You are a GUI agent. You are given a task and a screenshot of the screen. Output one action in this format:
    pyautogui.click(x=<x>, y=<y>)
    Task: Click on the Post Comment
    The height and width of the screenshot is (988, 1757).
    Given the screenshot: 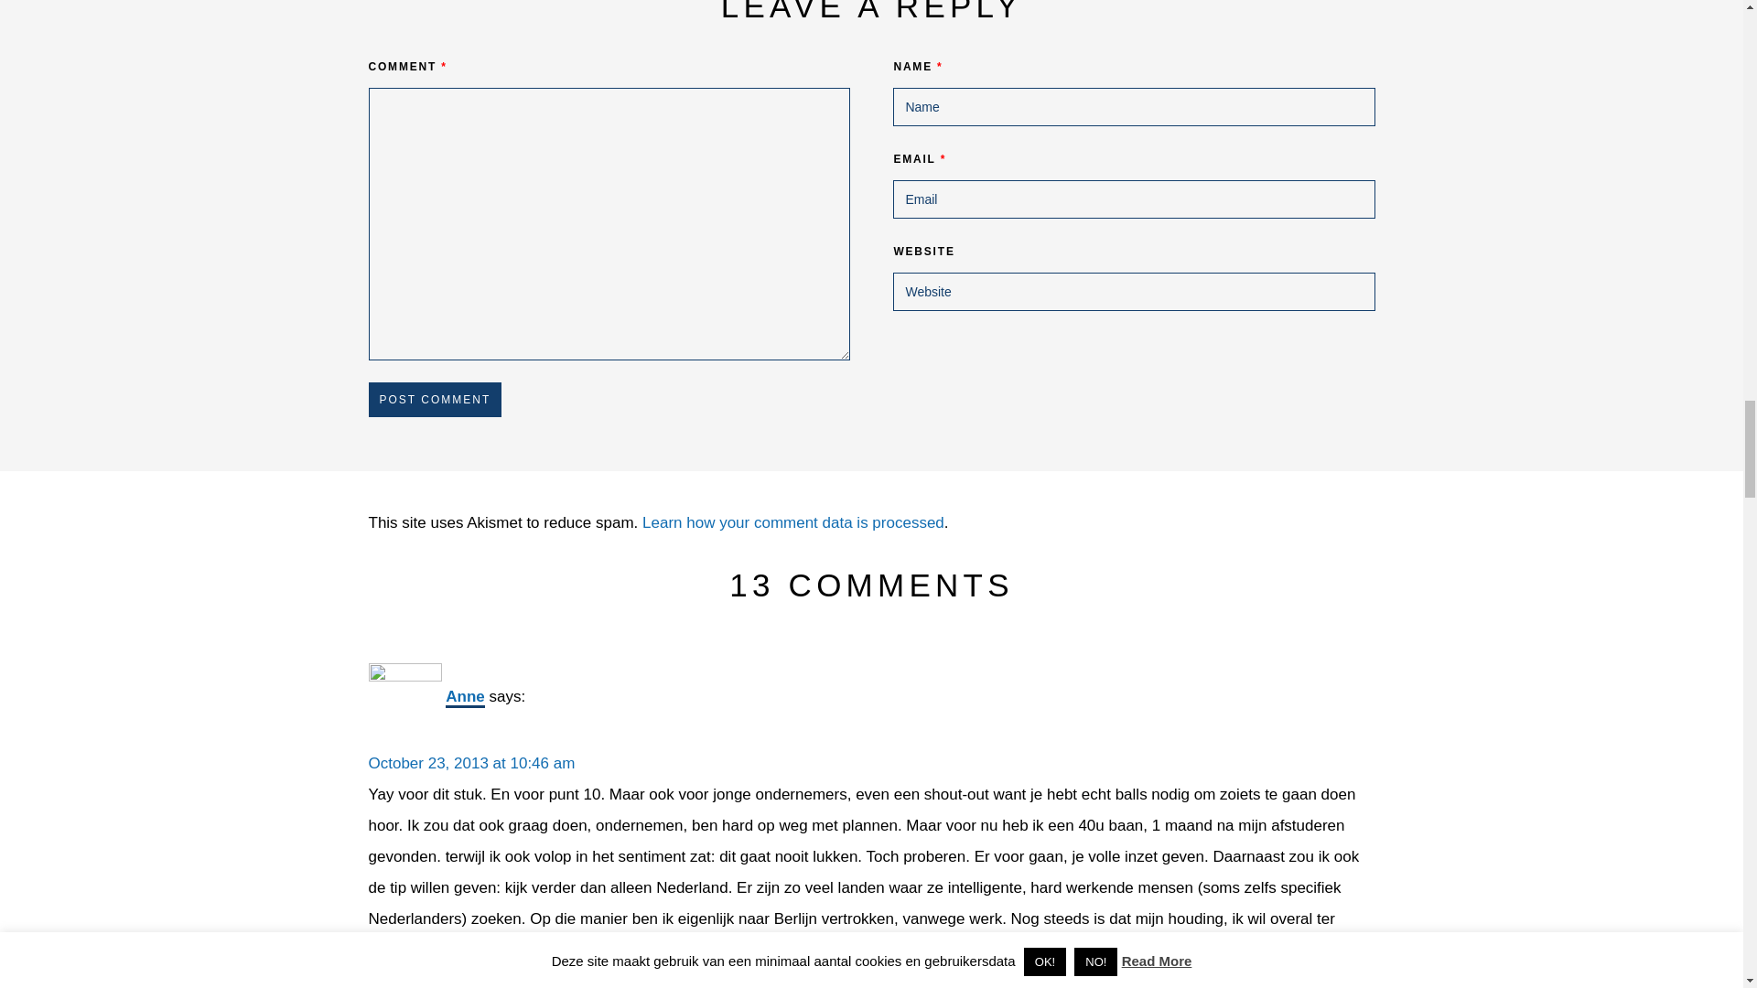 What is the action you would take?
    pyautogui.click(x=434, y=399)
    